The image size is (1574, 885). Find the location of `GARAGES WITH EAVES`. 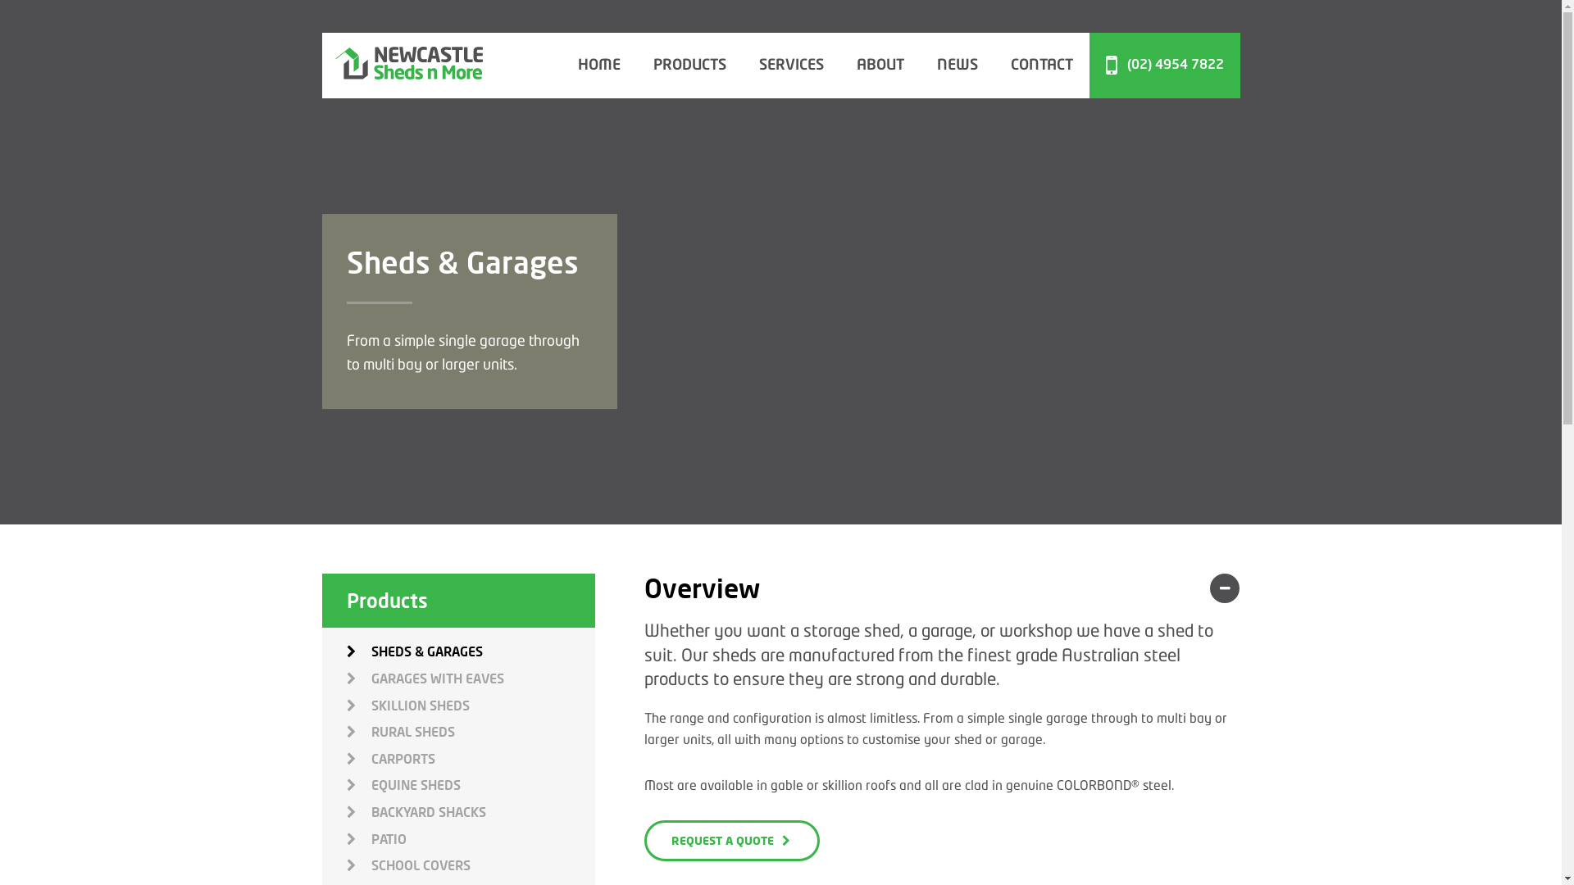

GARAGES WITH EAVES is located at coordinates (471, 678).